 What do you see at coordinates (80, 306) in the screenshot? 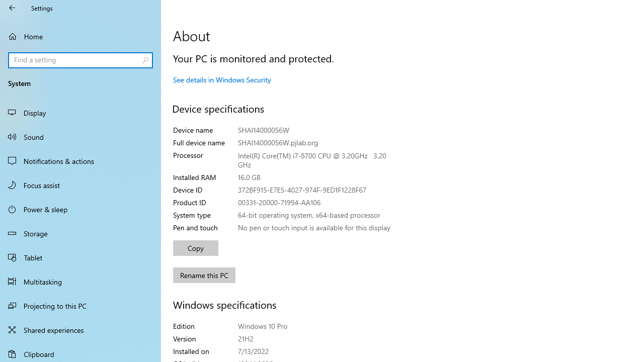
I see `Projecting to this PC` at bounding box center [80, 306].